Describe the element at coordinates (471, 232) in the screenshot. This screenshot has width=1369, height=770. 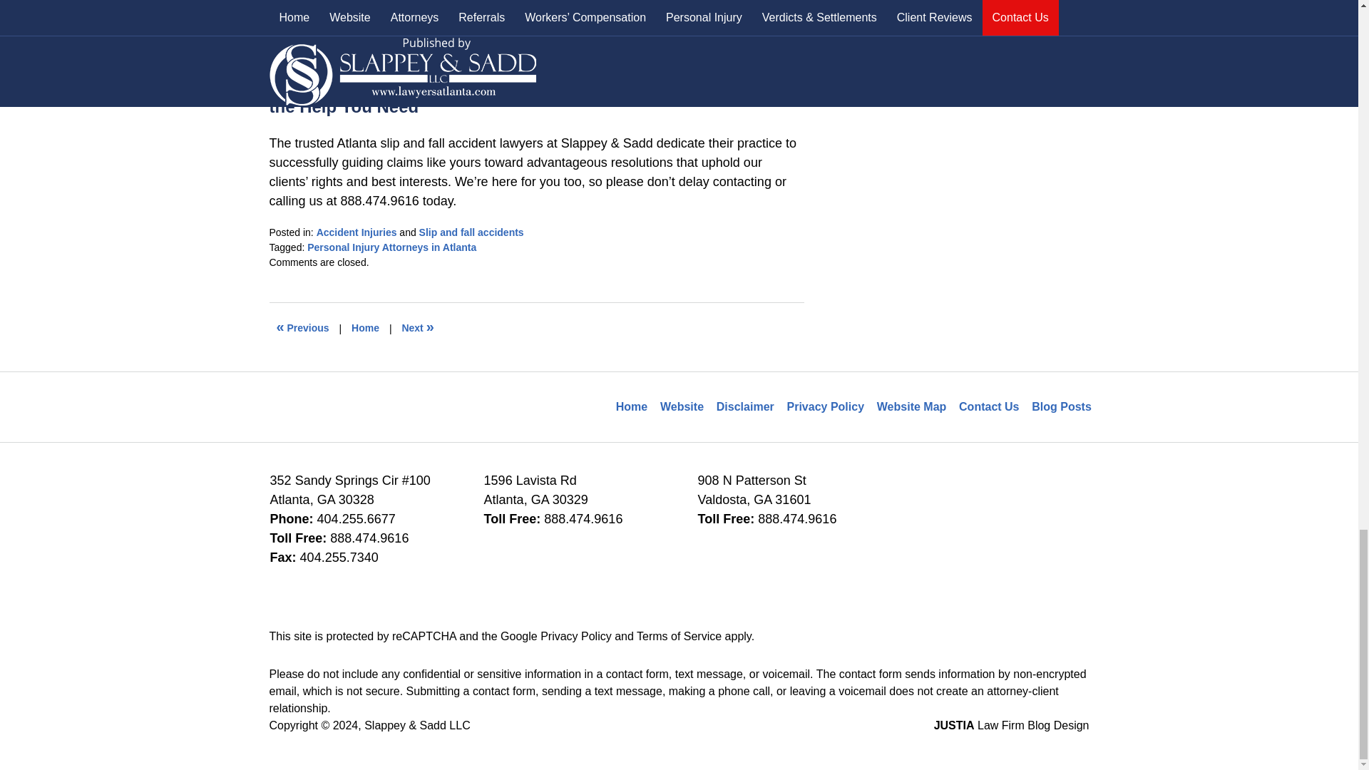
I see `View all posts in Slip and fall accidents` at that location.